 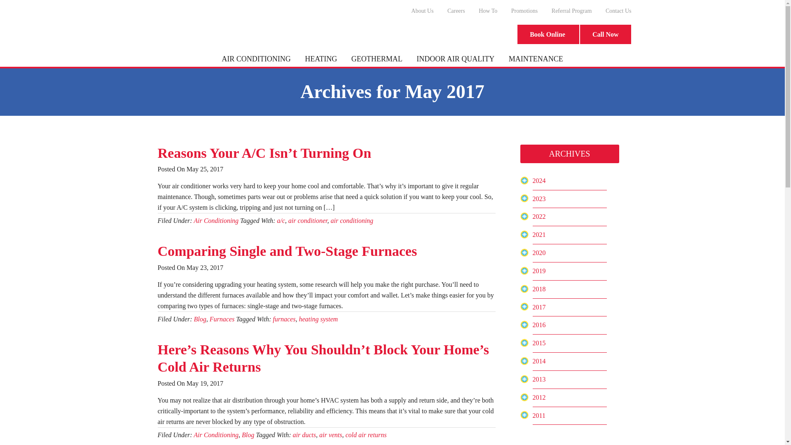 I want to click on How To, so click(x=488, y=11).